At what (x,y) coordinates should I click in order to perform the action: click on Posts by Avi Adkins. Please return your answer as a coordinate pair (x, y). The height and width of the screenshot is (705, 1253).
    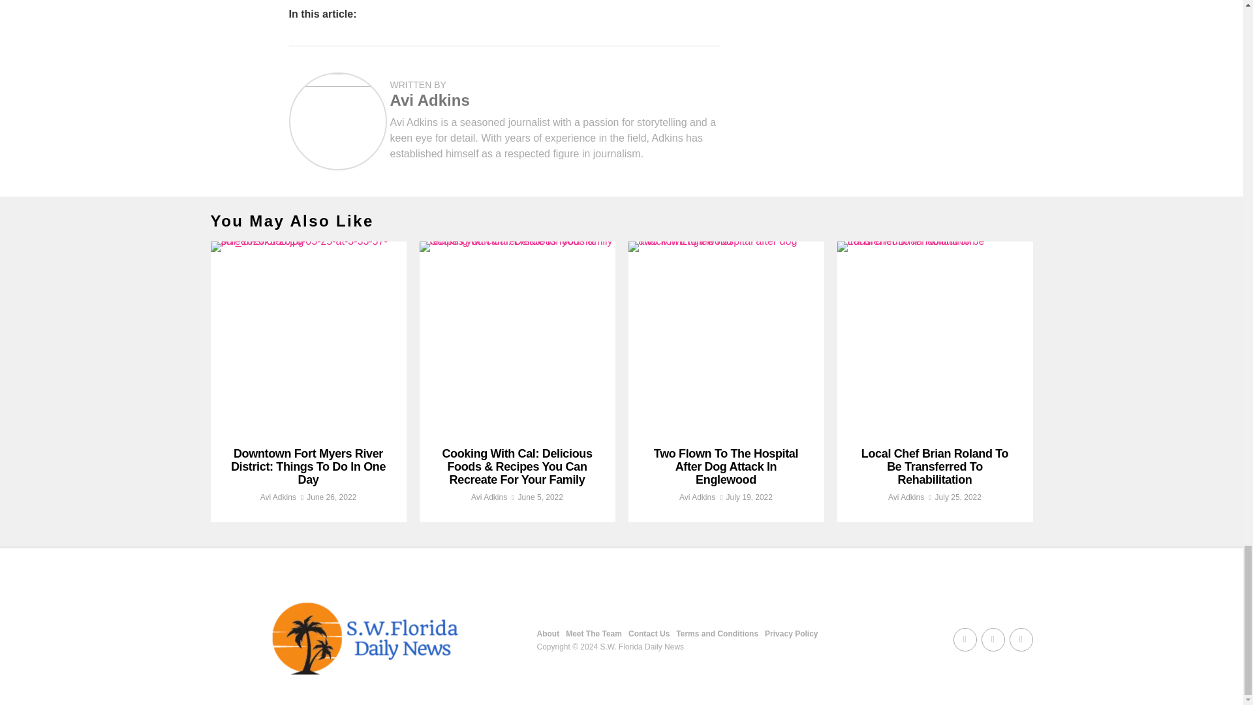
    Looking at the image, I should click on (278, 497).